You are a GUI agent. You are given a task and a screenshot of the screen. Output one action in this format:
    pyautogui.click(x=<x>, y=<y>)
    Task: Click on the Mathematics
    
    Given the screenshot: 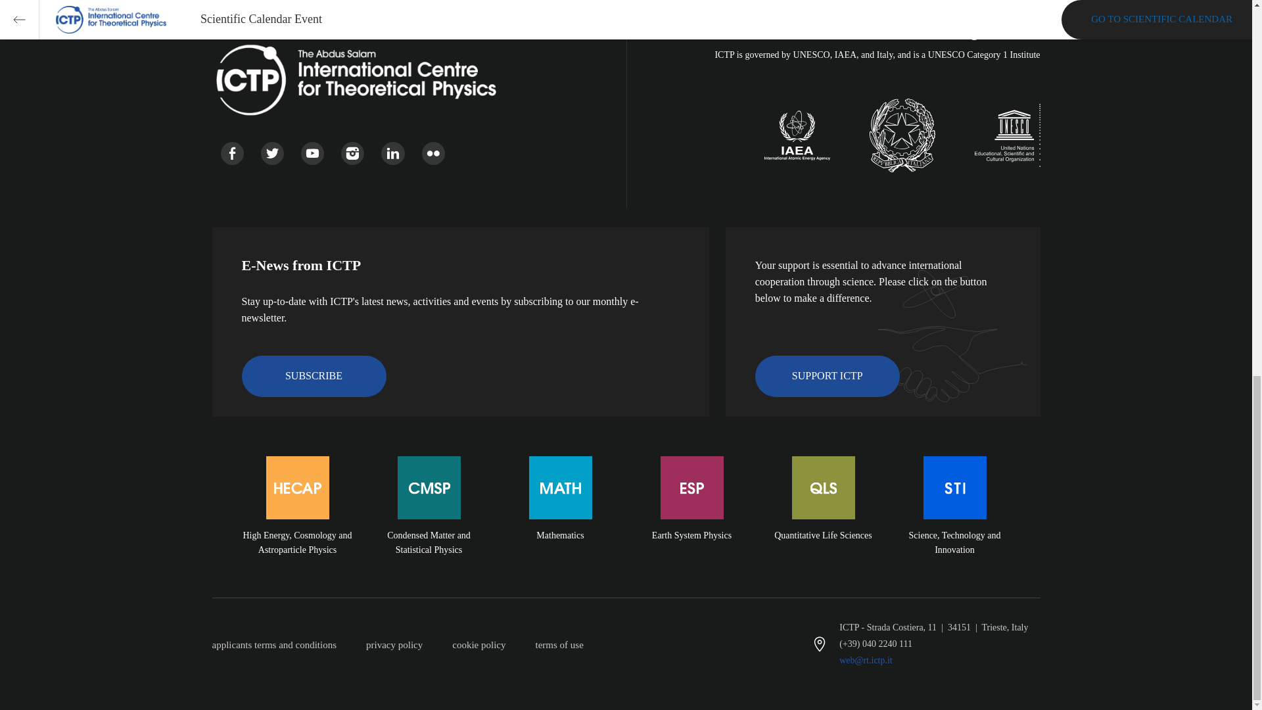 What is the action you would take?
    pyautogui.click(x=561, y=522)
    